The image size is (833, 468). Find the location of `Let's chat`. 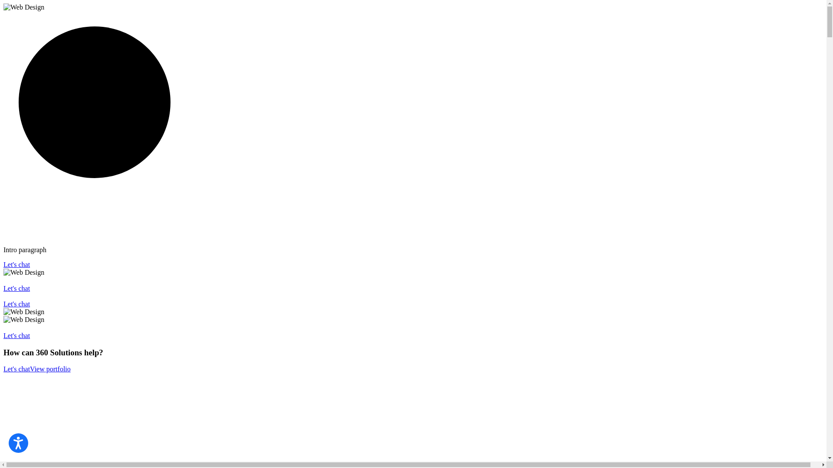

Let's chat is located at coordinates (16, 264).